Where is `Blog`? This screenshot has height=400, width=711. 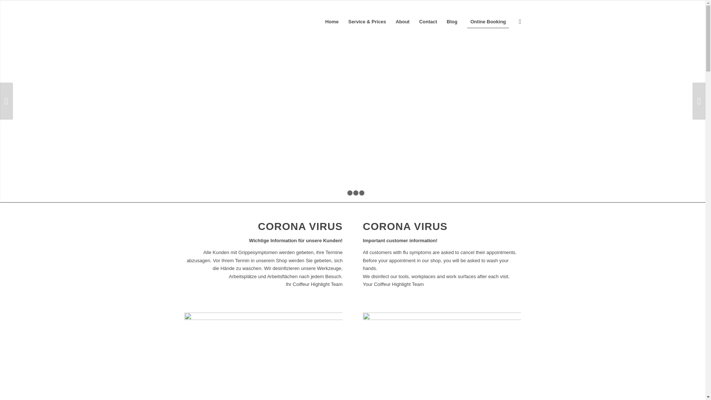
Blog is located at coordinates (452, 22).